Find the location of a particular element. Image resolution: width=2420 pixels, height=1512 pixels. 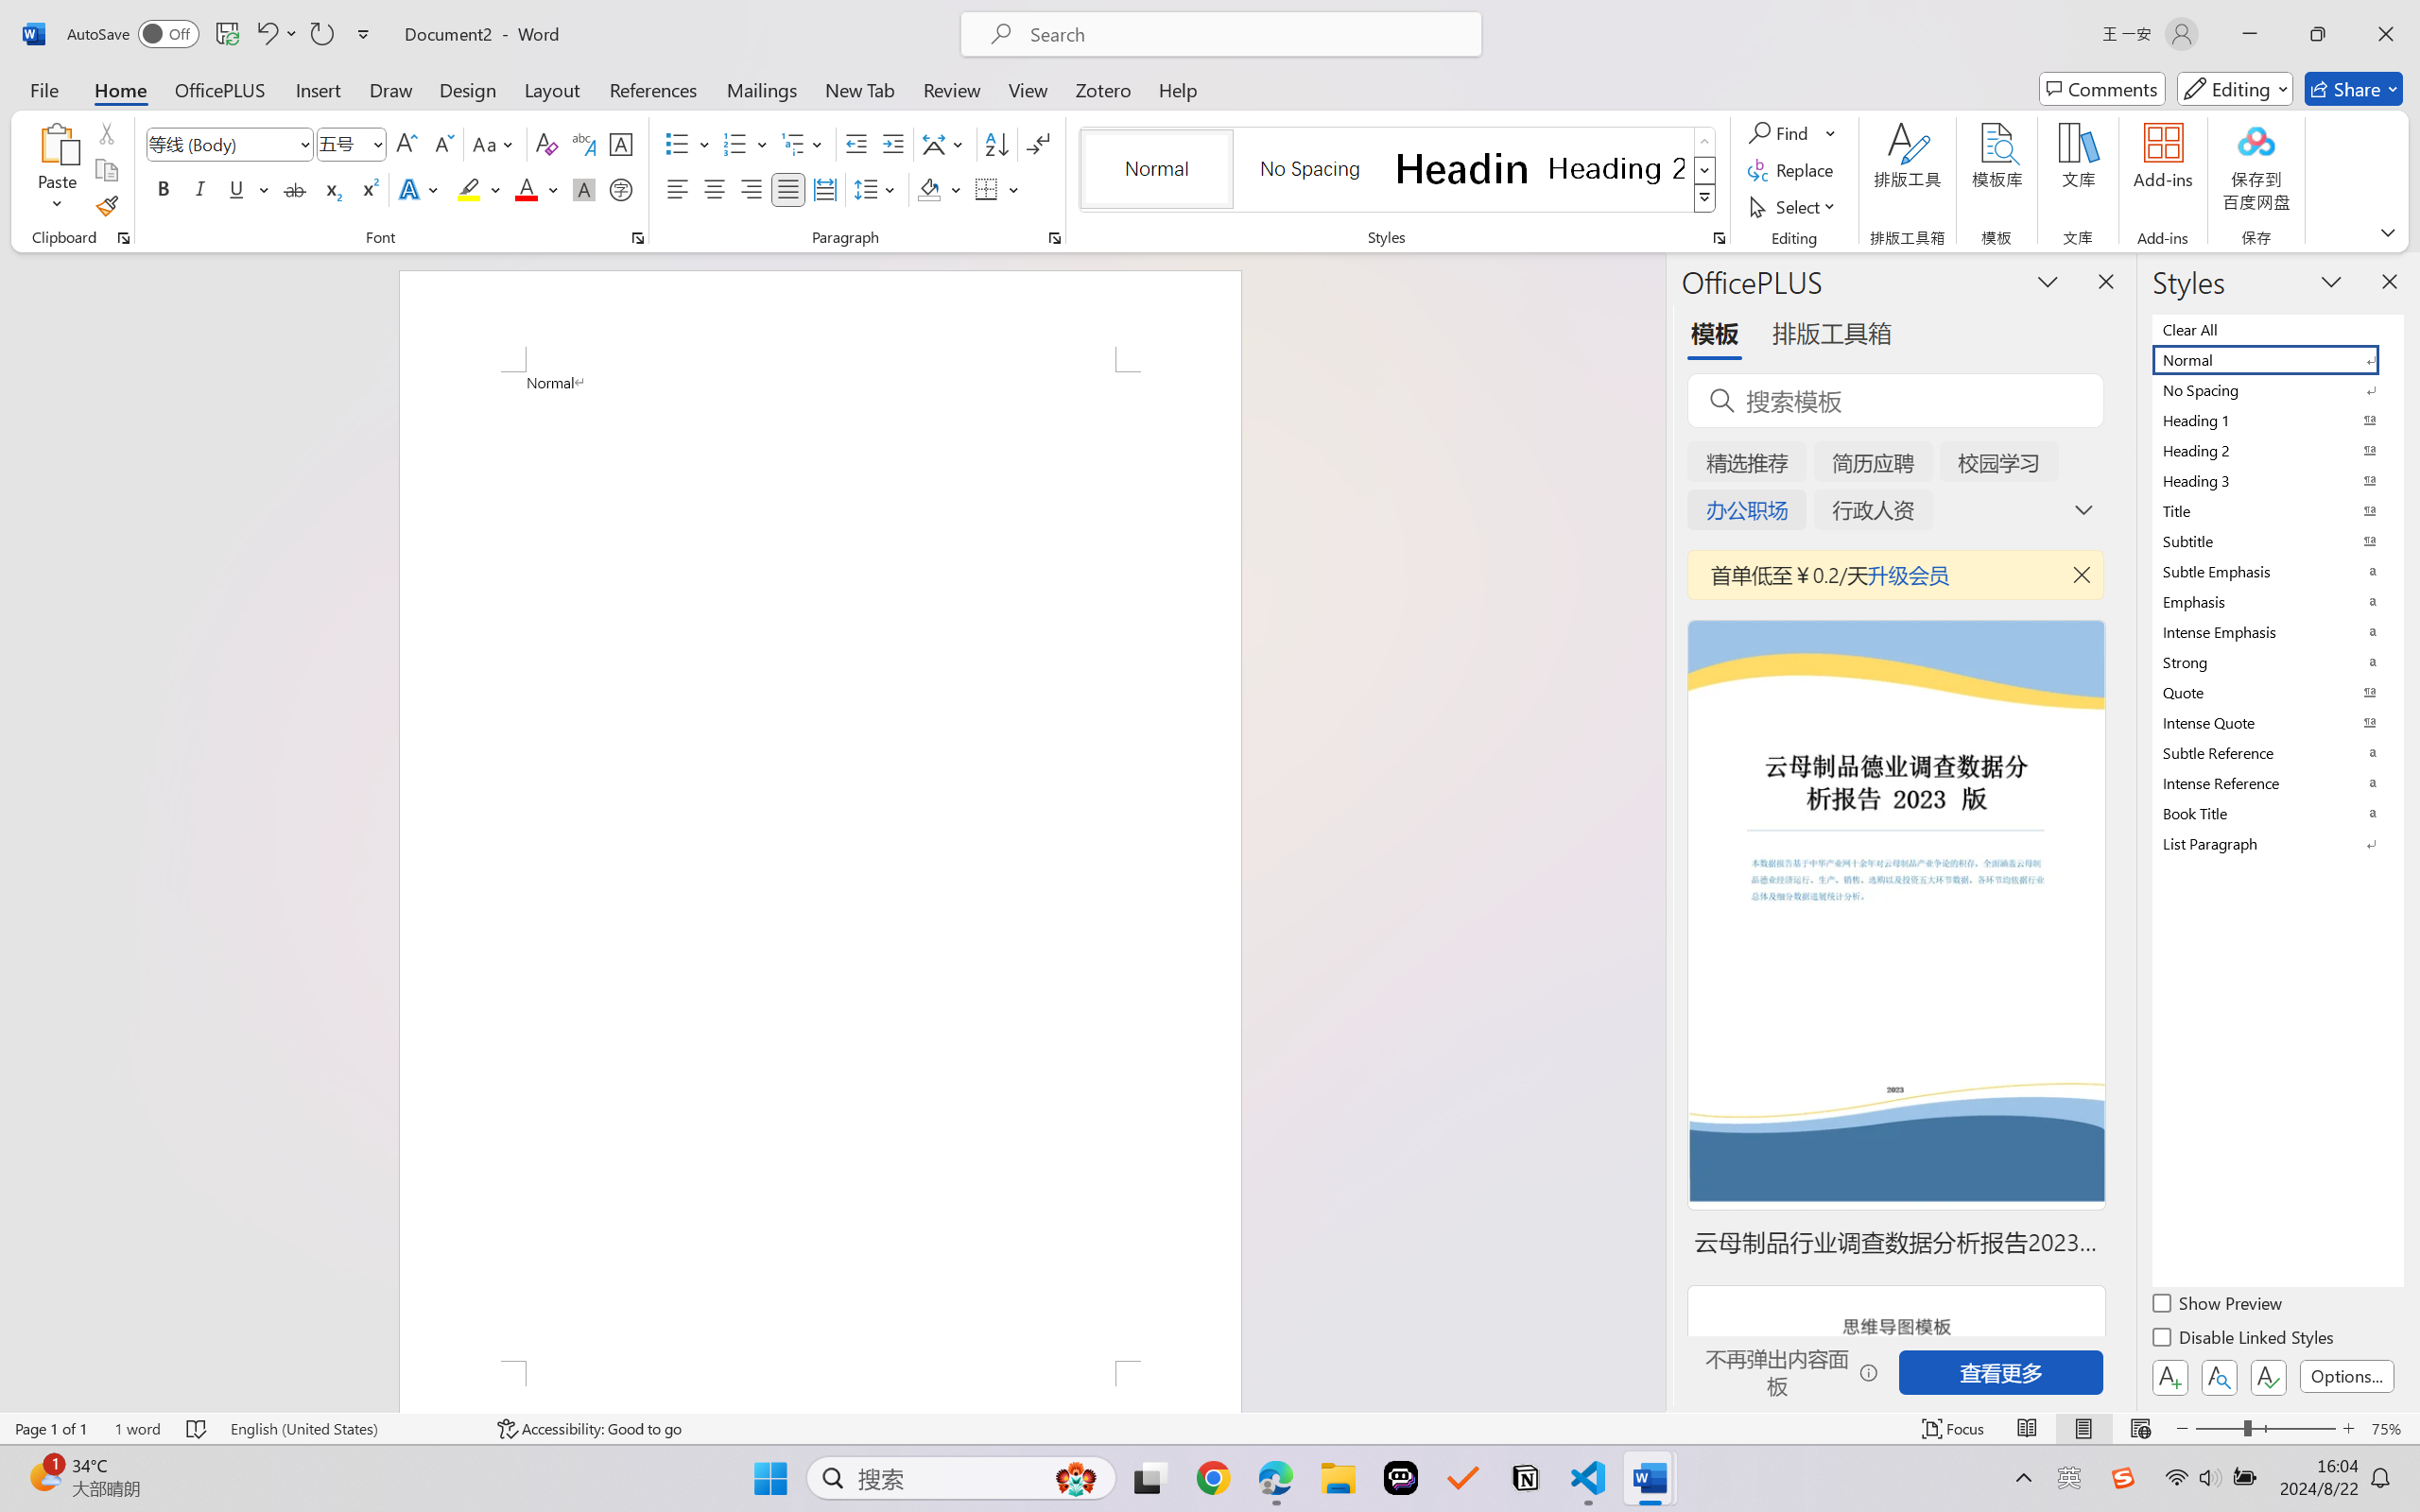

Print Layout is located at coordinates (2084, 1429).